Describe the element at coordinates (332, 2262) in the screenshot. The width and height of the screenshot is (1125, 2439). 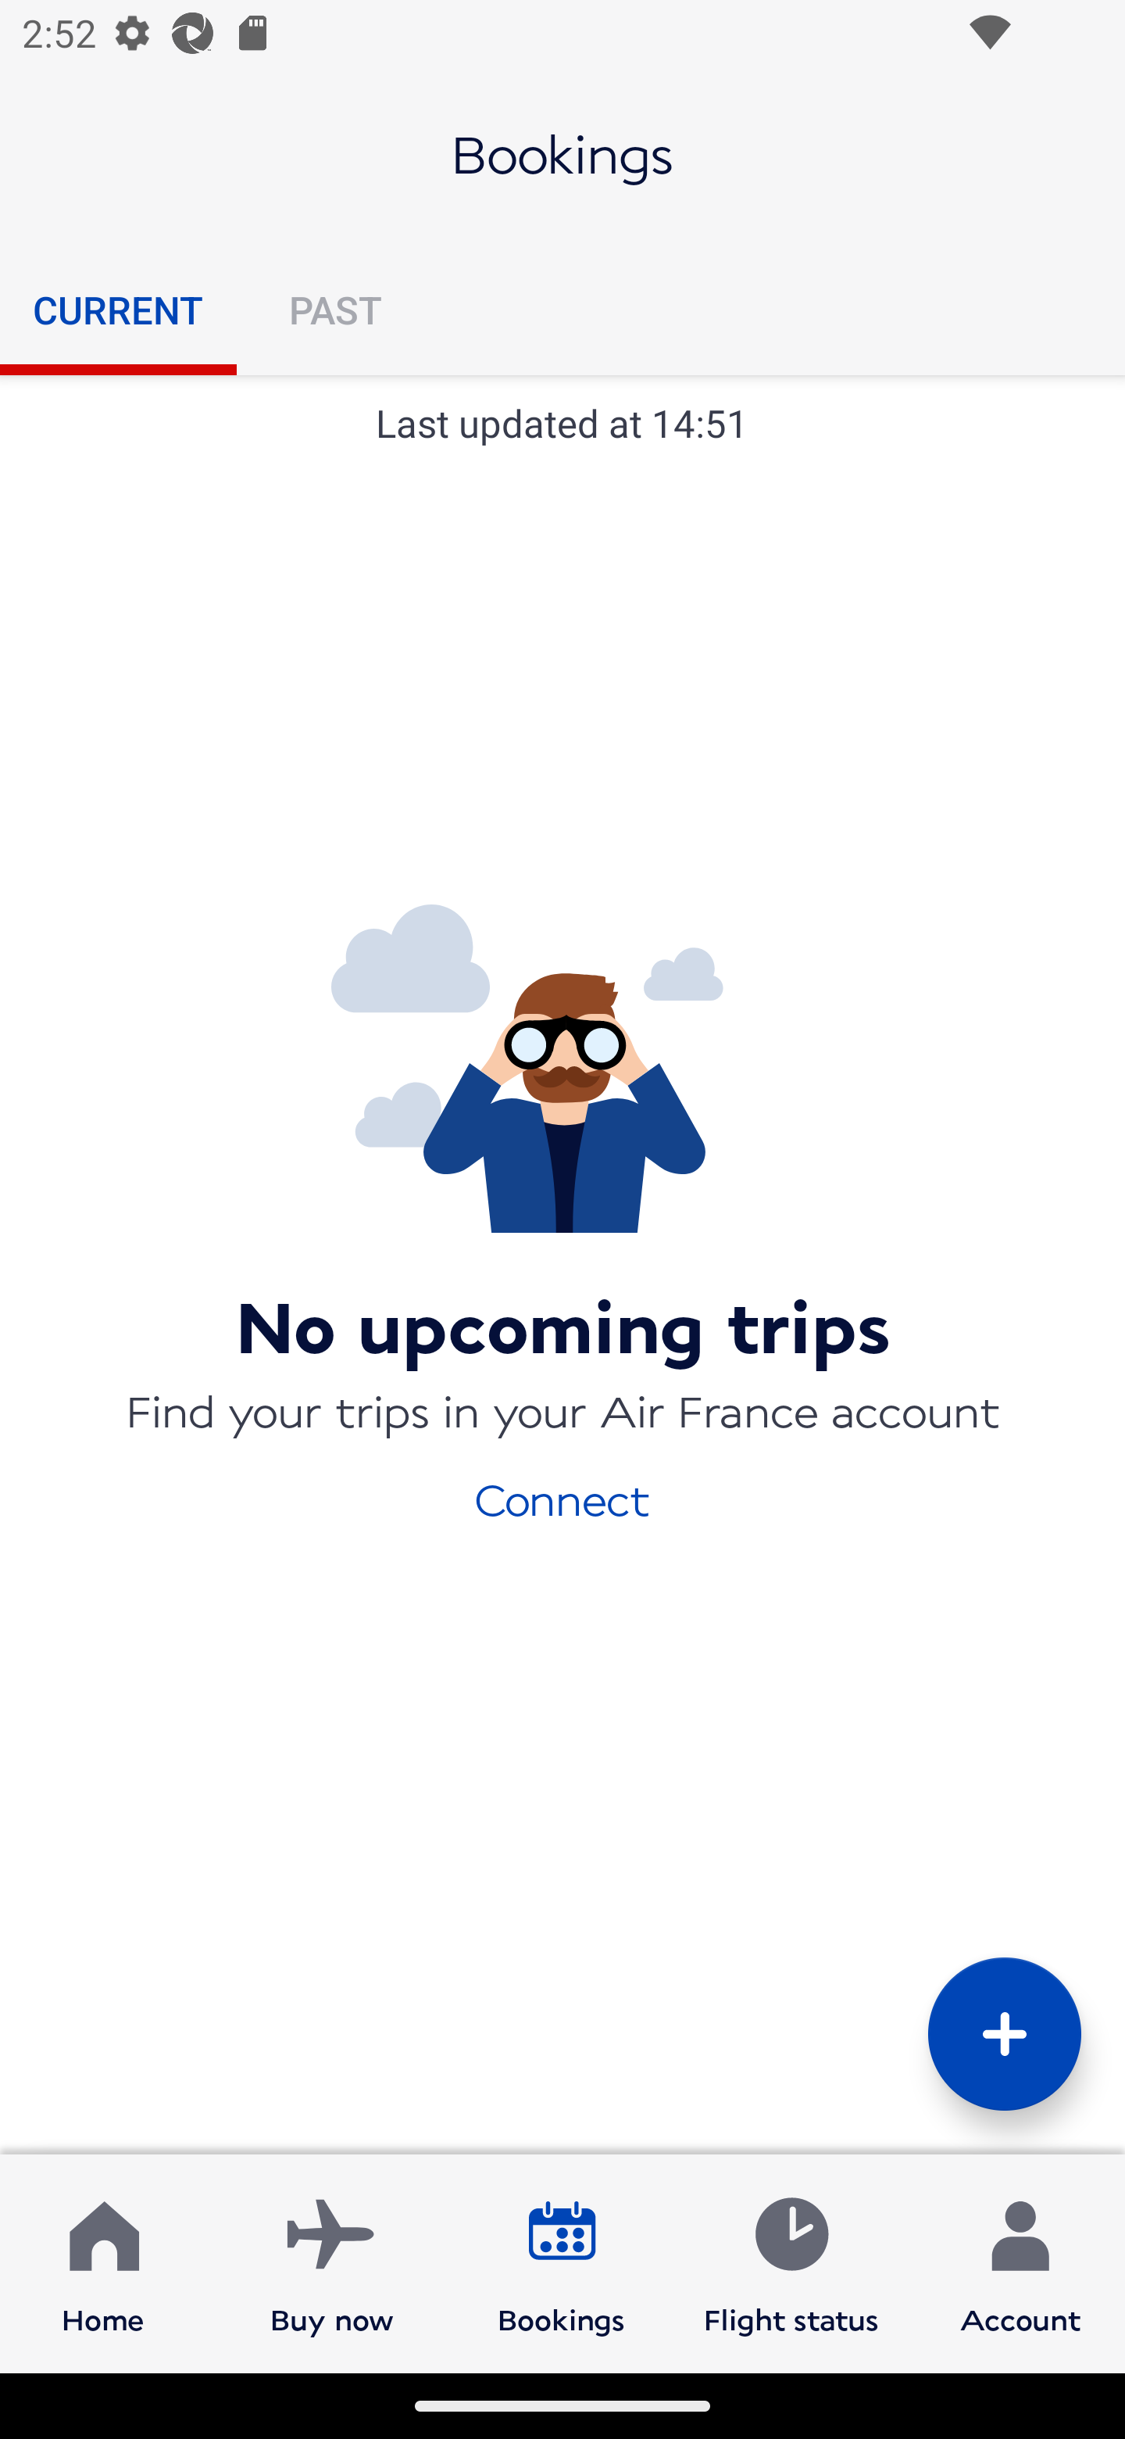
I see `Buy now` at that location.